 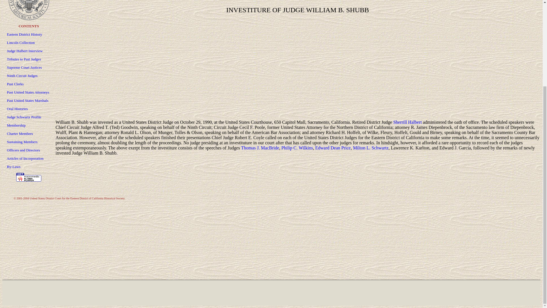 I want to click on Charter Members, so click(x=20, y=133).